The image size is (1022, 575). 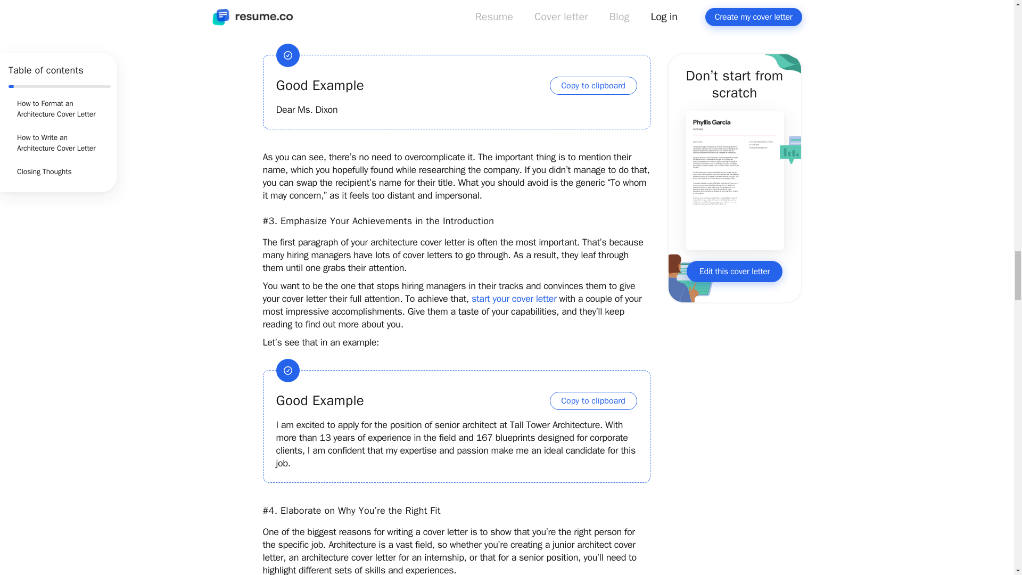 What do you see at coordinates (593, 85) in the screenshot?
I see `Copy to clipboard` at bounding box center [593, 85].